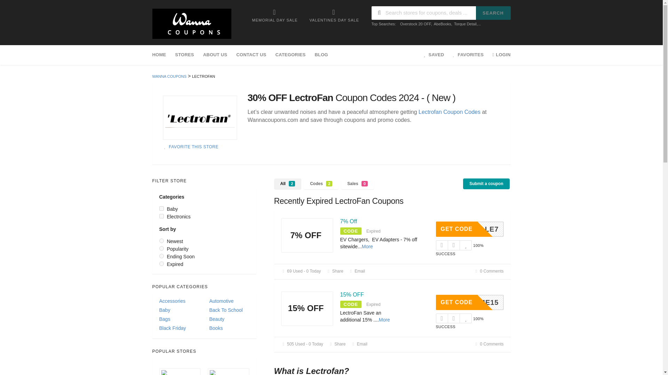 The image size is (668, 375). I want to click on CONTACT US, so click(251, 55).